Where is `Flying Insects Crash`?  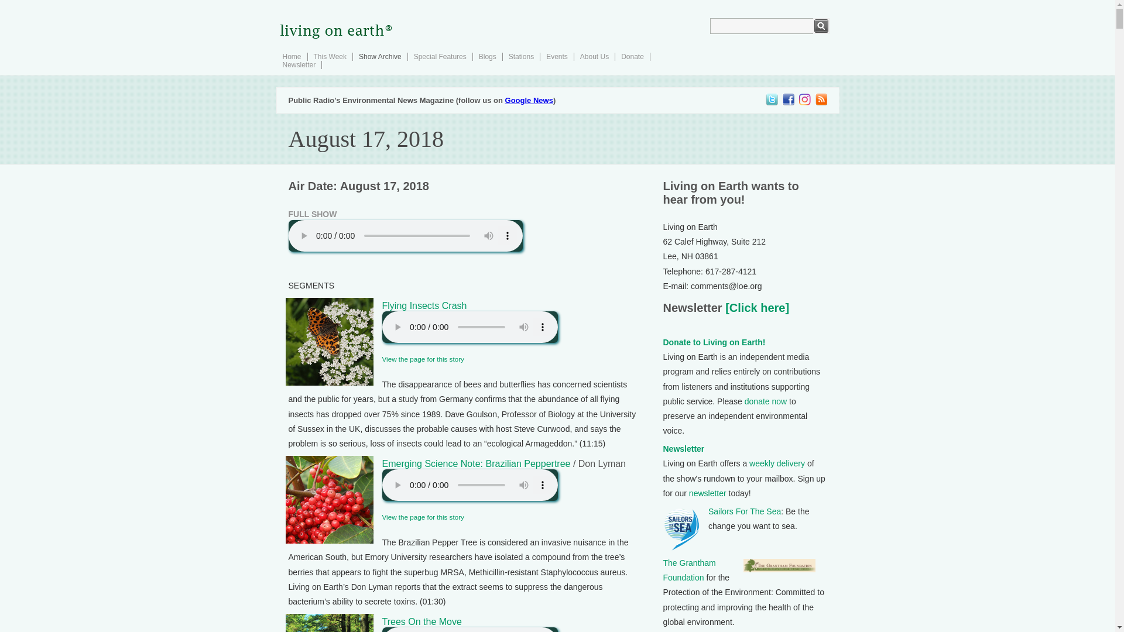 Flying Insects Crash is located at coordinates (424, 305).